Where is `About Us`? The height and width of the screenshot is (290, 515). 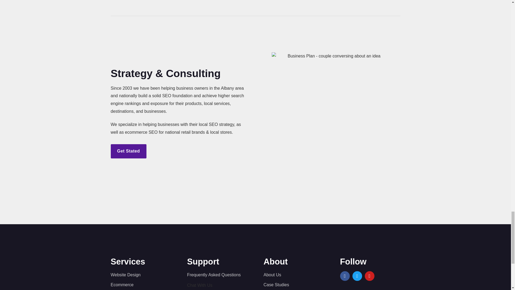 About Us is located at coordinates (293, 275).